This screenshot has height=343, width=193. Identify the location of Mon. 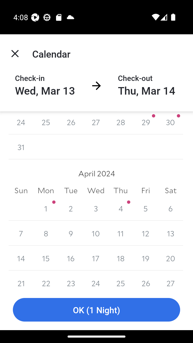
(46, 190).